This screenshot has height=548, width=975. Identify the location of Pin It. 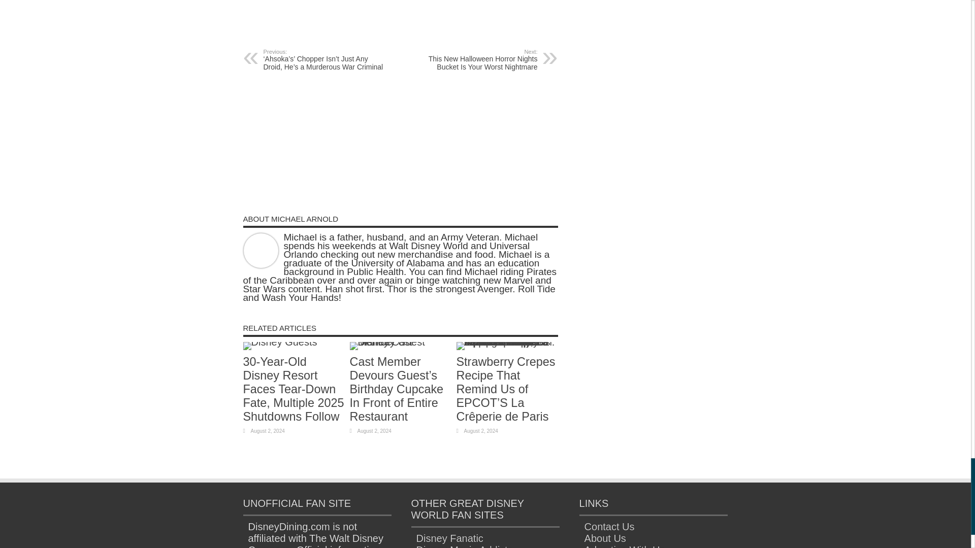
(378, 23).